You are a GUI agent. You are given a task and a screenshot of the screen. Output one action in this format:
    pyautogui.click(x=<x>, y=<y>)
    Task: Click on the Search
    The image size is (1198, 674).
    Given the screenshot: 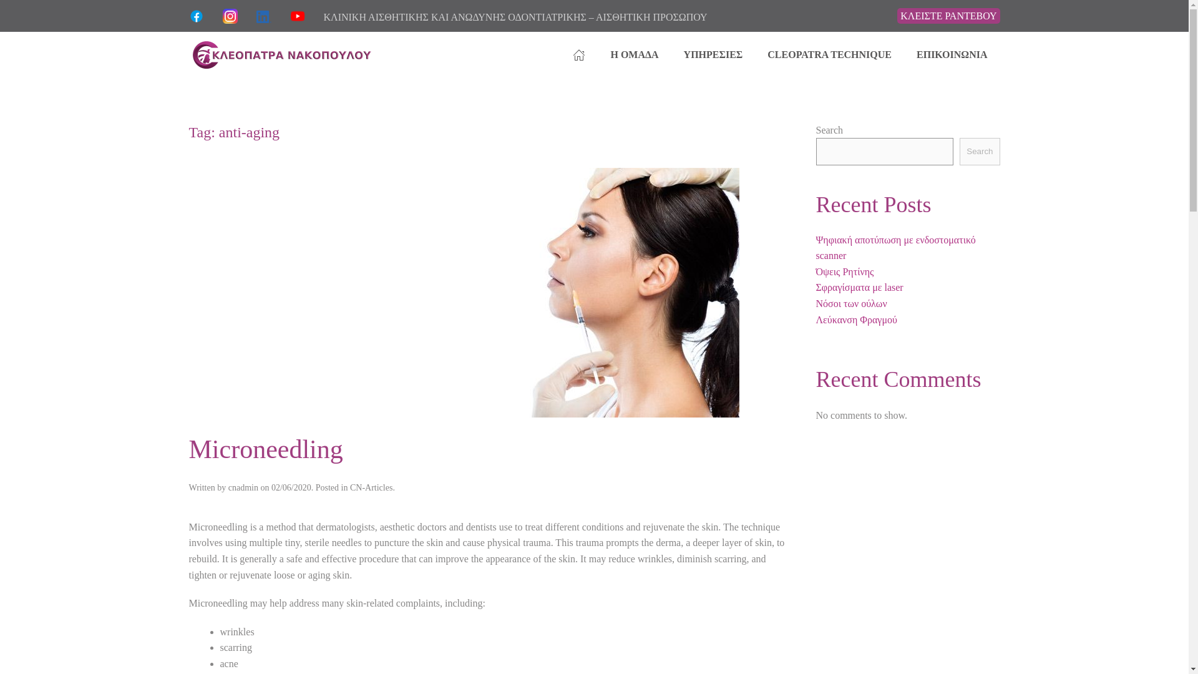 What is the action you would take?
    pyautogui.click(x=979, y=151)
    